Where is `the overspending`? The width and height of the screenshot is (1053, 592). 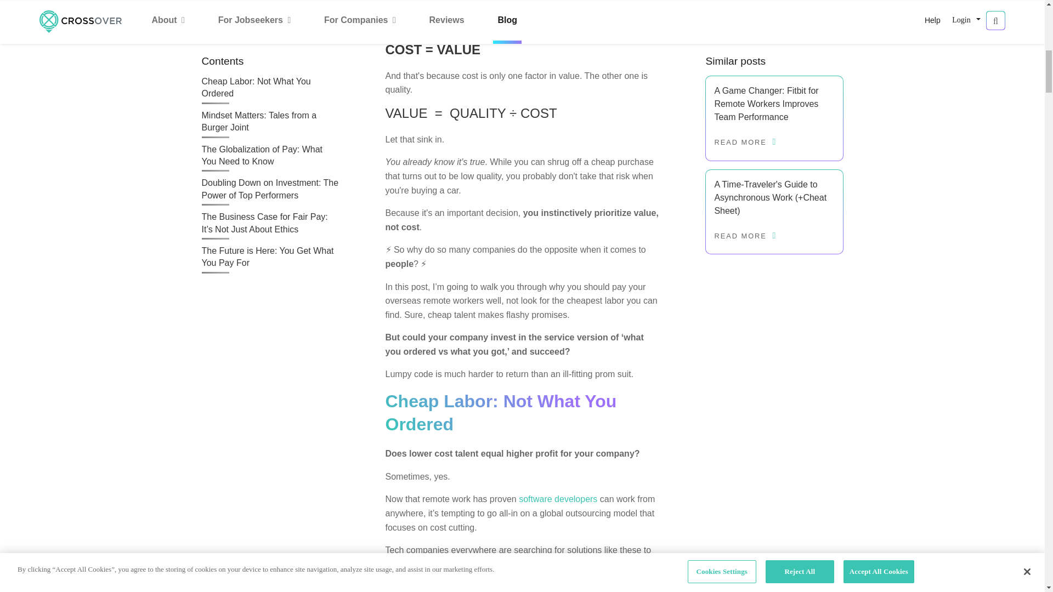
the overspending is located at coordinates (450, 563).